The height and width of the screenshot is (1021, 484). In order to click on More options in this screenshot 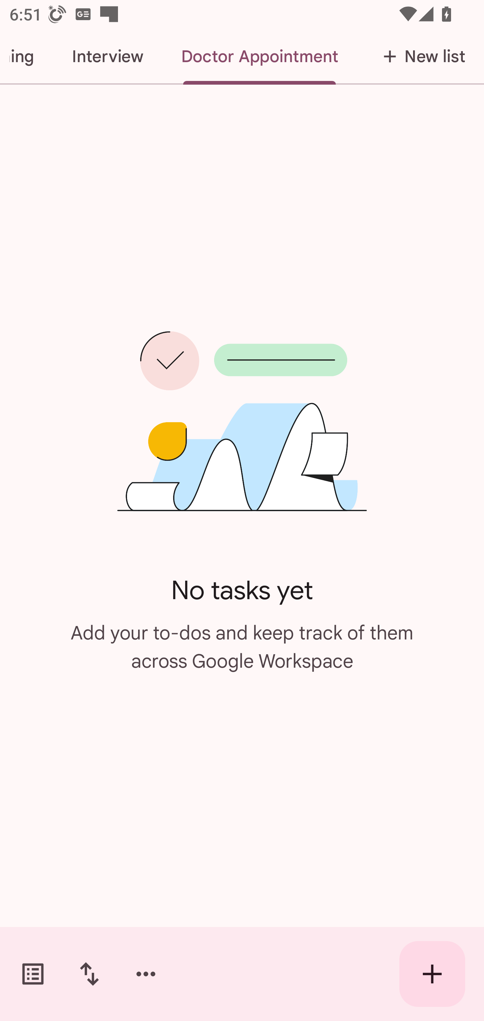, I will do `click(146, 974)`.